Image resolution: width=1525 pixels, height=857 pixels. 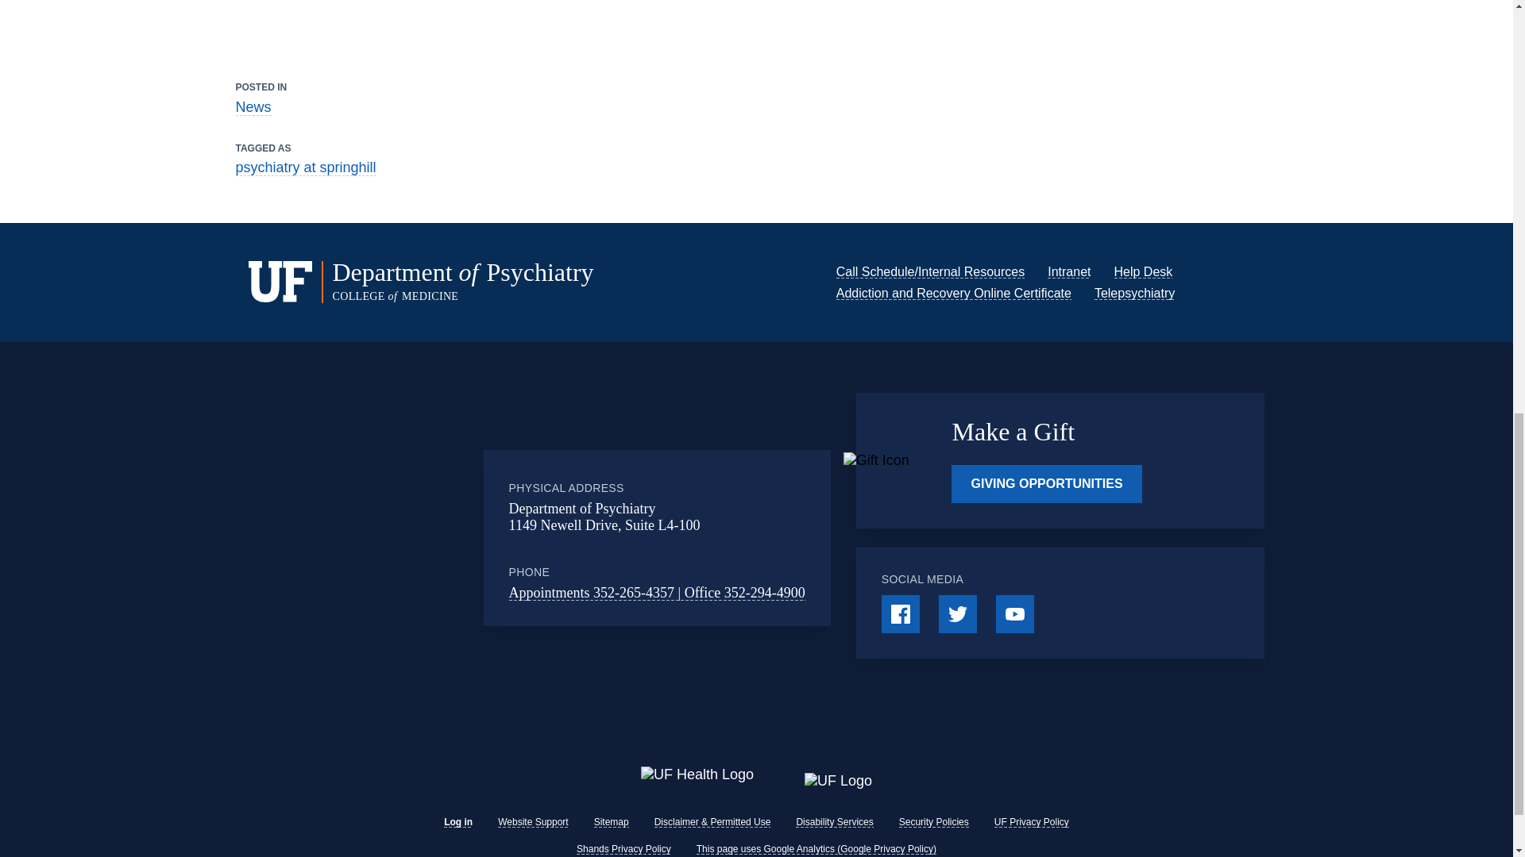 What do you see at coordinates (1142, 271) in the screenshot?
I see `Help Desk` at bounding box center [1142, 271].